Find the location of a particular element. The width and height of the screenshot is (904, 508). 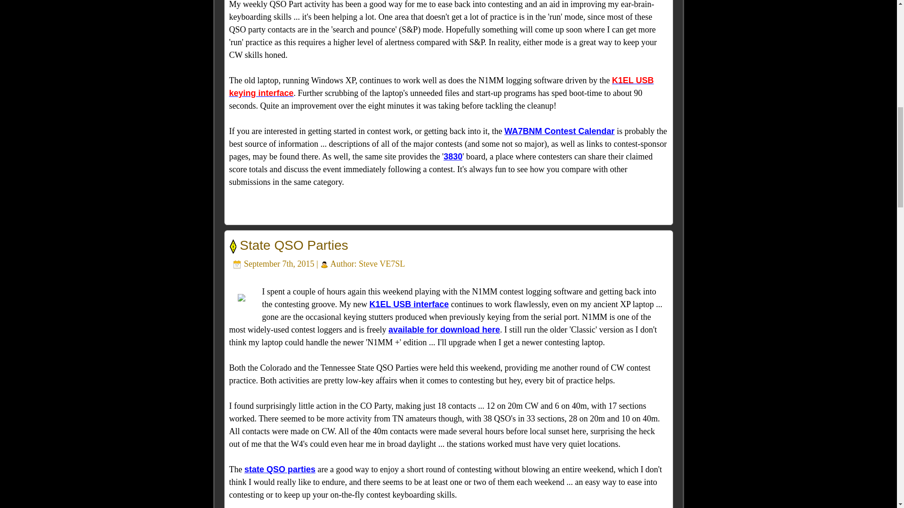

State QSO Parties is located at coordinates (294, 245).